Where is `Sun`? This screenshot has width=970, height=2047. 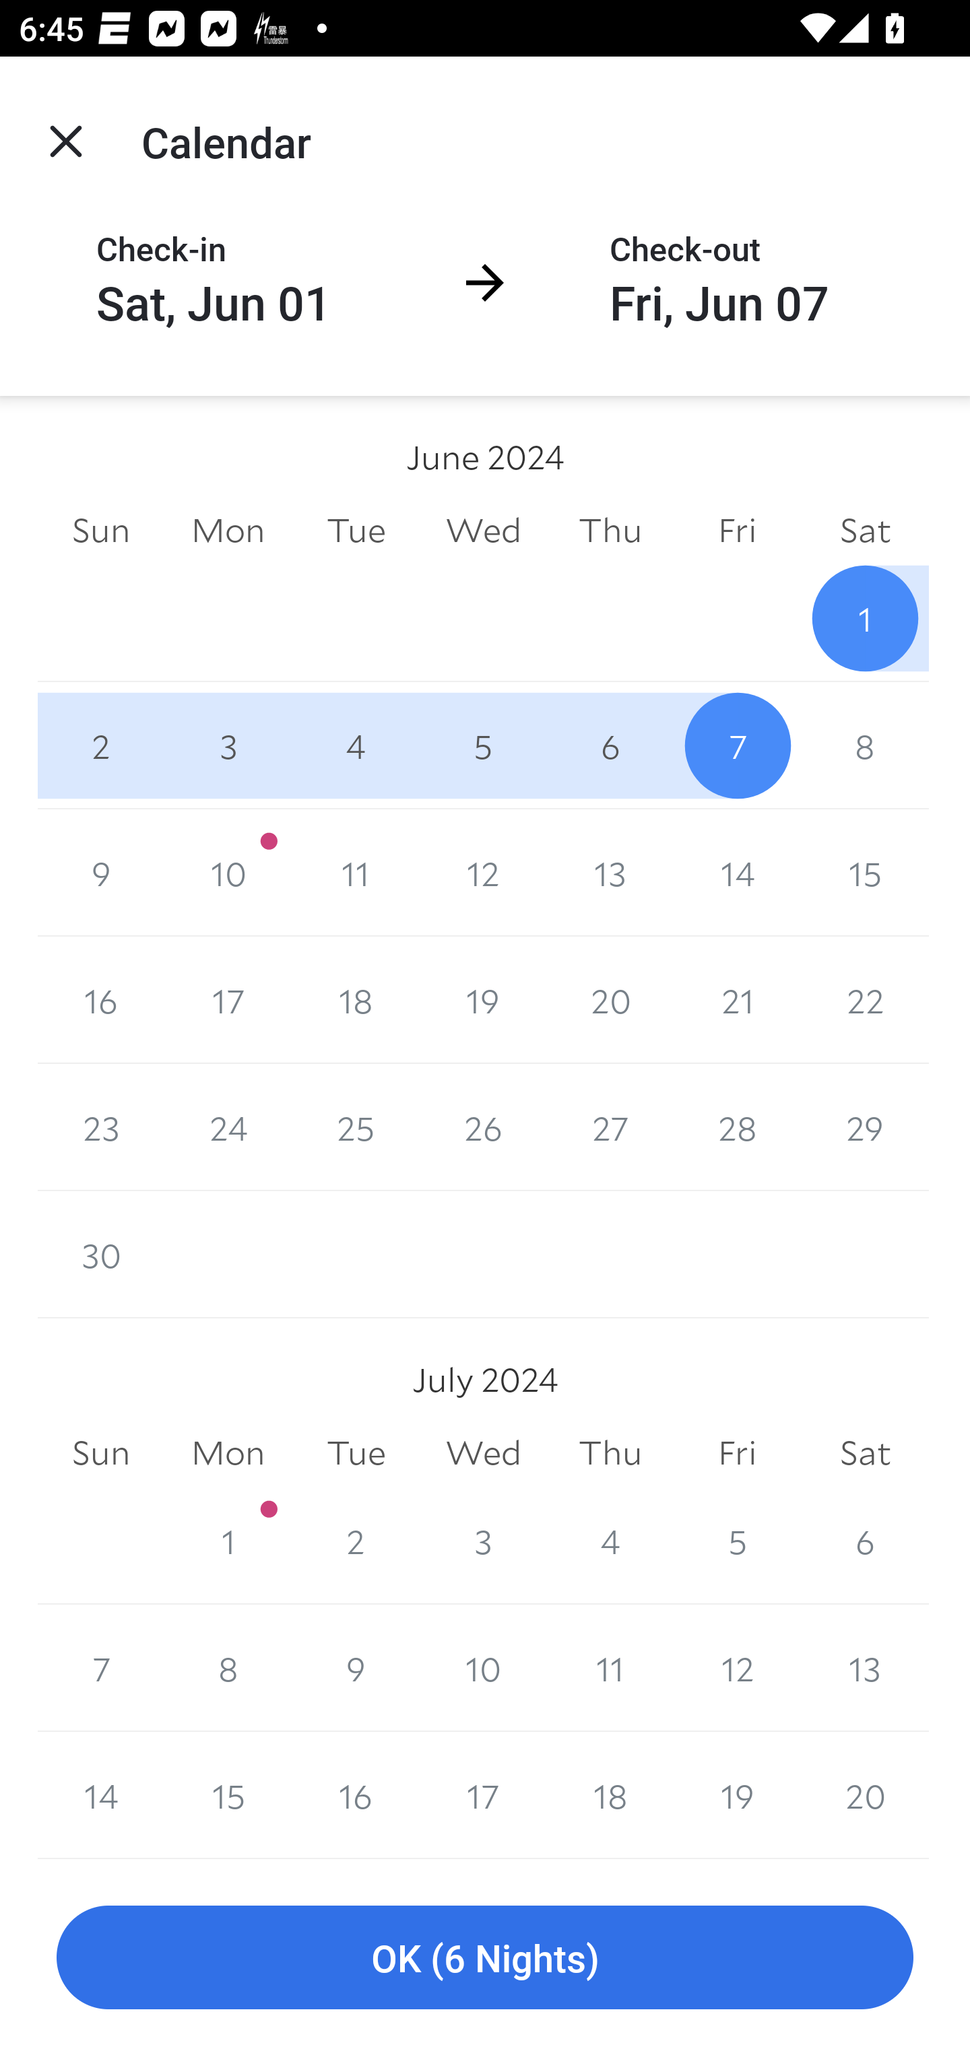
Sun is located at coordinates (101, 529).